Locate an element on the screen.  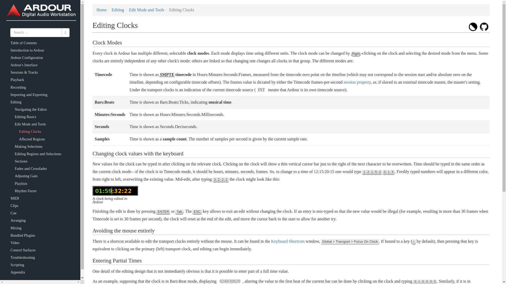
Ardour's Interface is located at coordinates (24, 65).